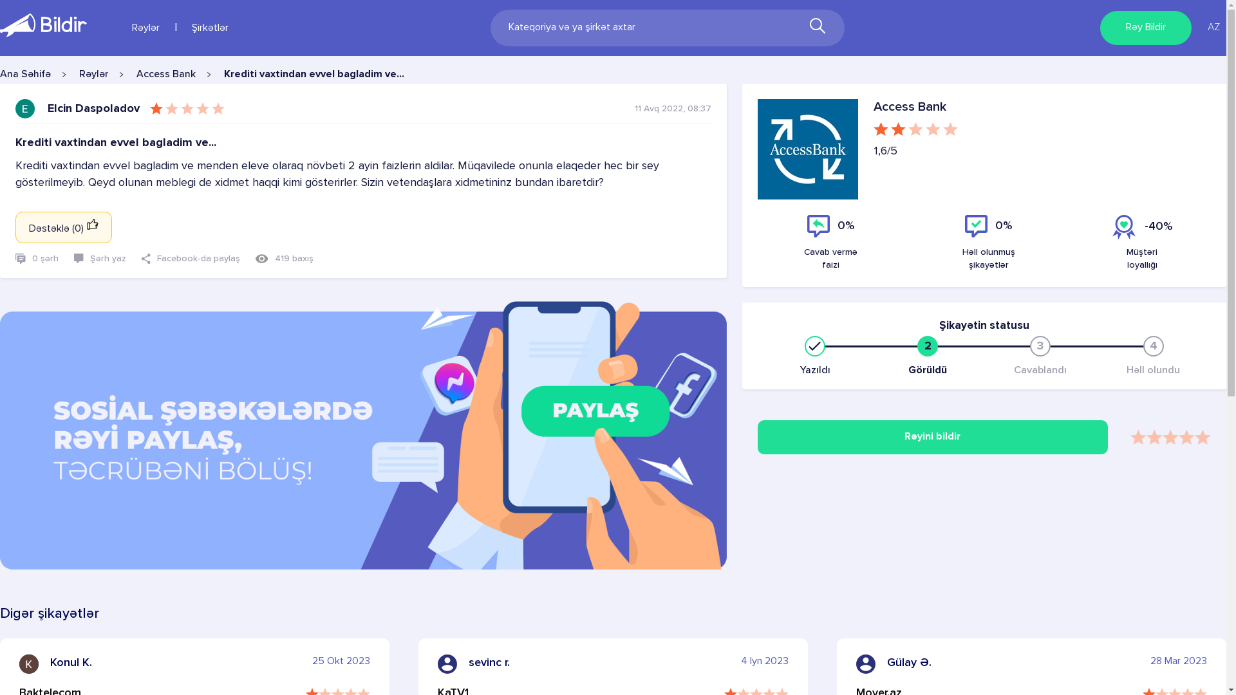 The image size is (1236, 695). I want to click on Access Bank, so click(166, 75).